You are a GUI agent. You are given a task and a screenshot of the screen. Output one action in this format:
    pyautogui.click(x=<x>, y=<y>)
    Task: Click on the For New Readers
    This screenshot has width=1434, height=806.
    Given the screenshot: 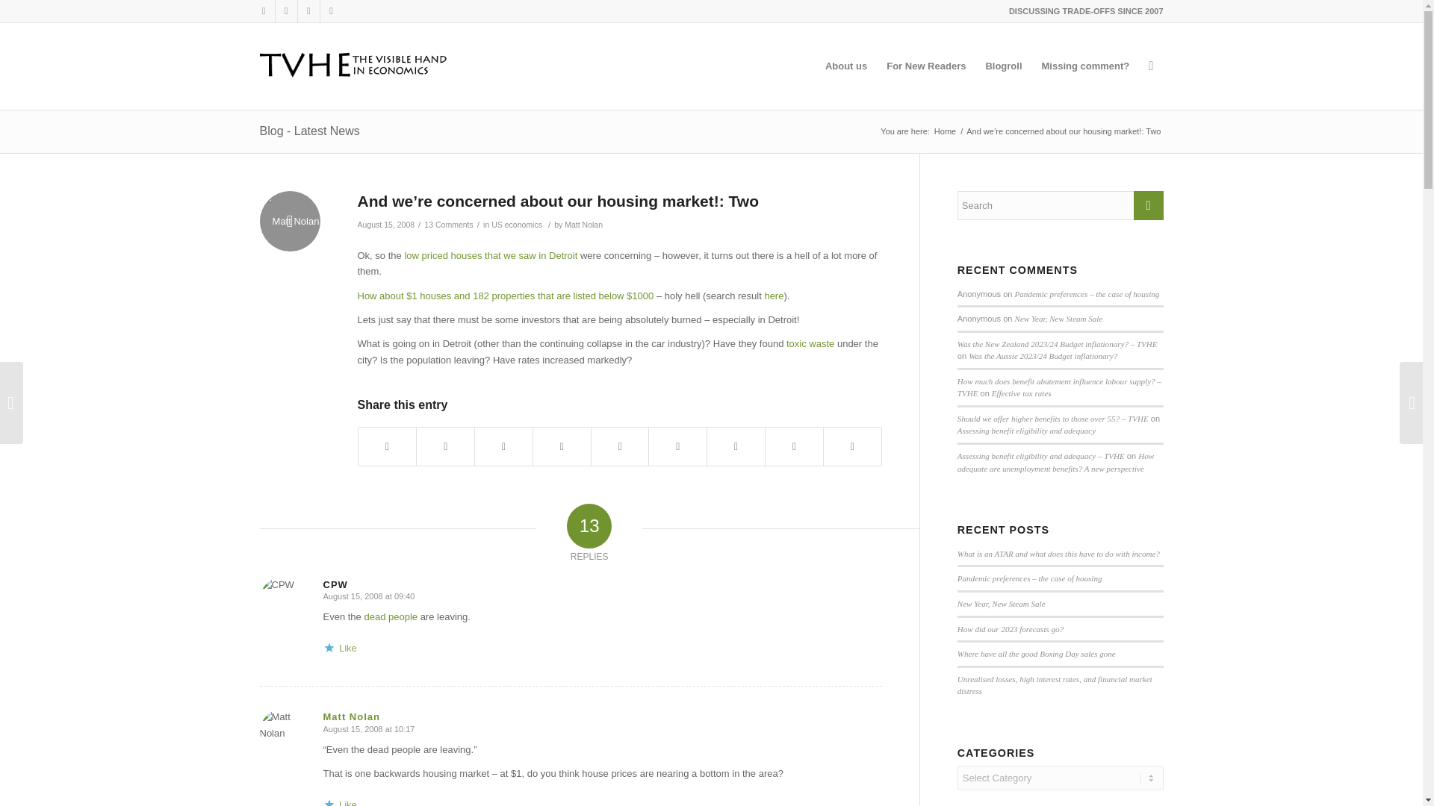 What is the action you would take?
    pyautogui.click(x=925, y=66)
    